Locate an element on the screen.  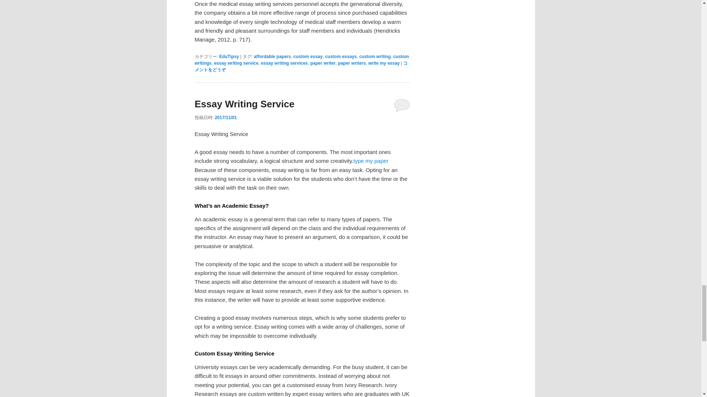
affordable papers is located at coordinates (272, 56).